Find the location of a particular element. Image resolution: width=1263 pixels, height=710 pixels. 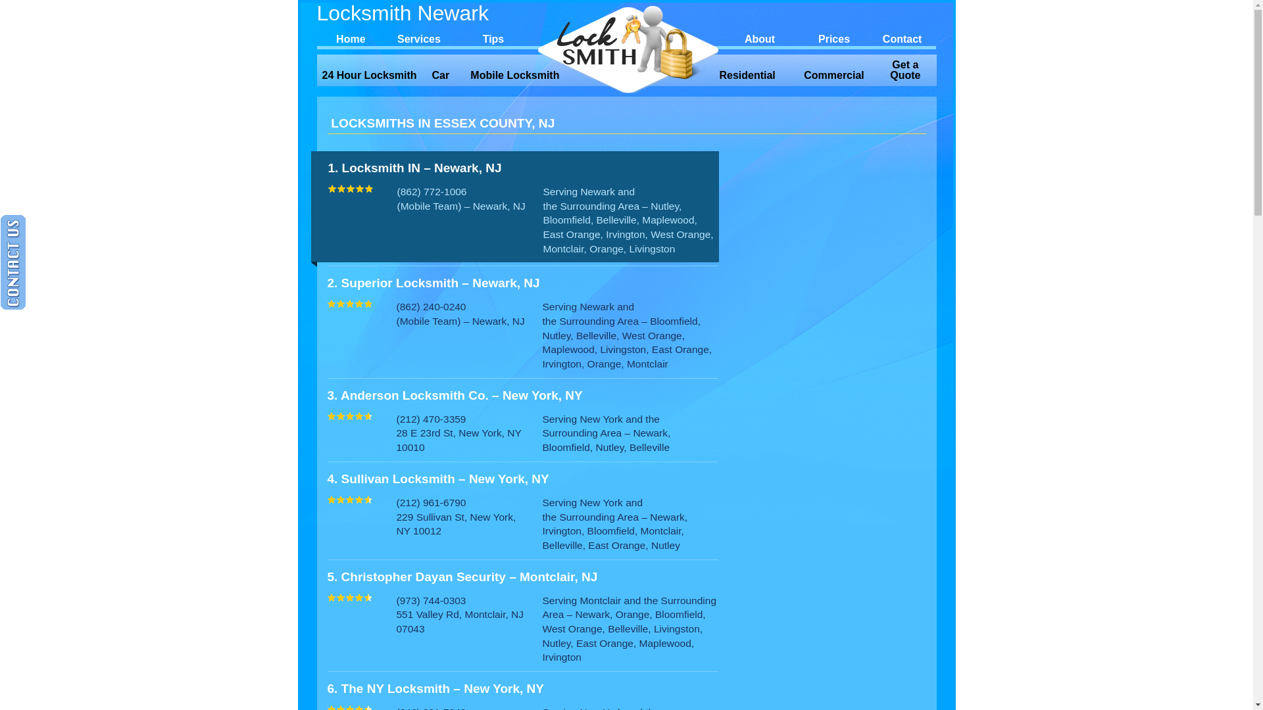

(862) 240-0240 is located at coordinates (431, 306).